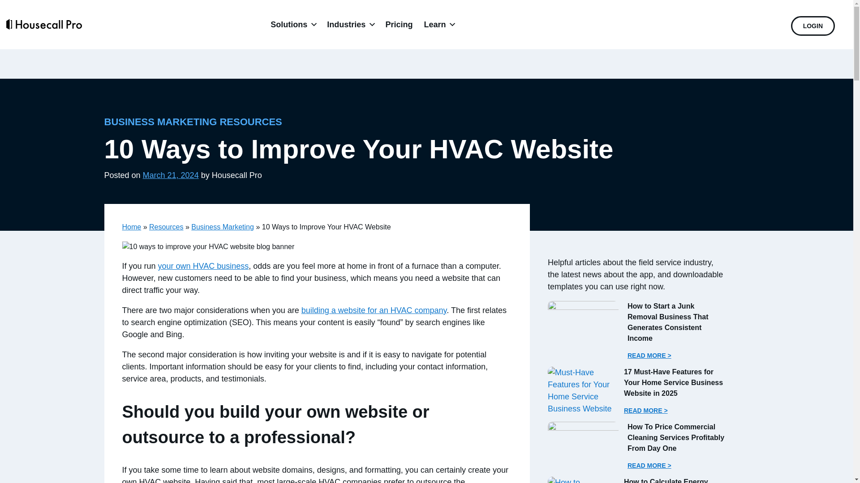 The image size is (860, 483). I want to click on Resources, so click(166, 227).